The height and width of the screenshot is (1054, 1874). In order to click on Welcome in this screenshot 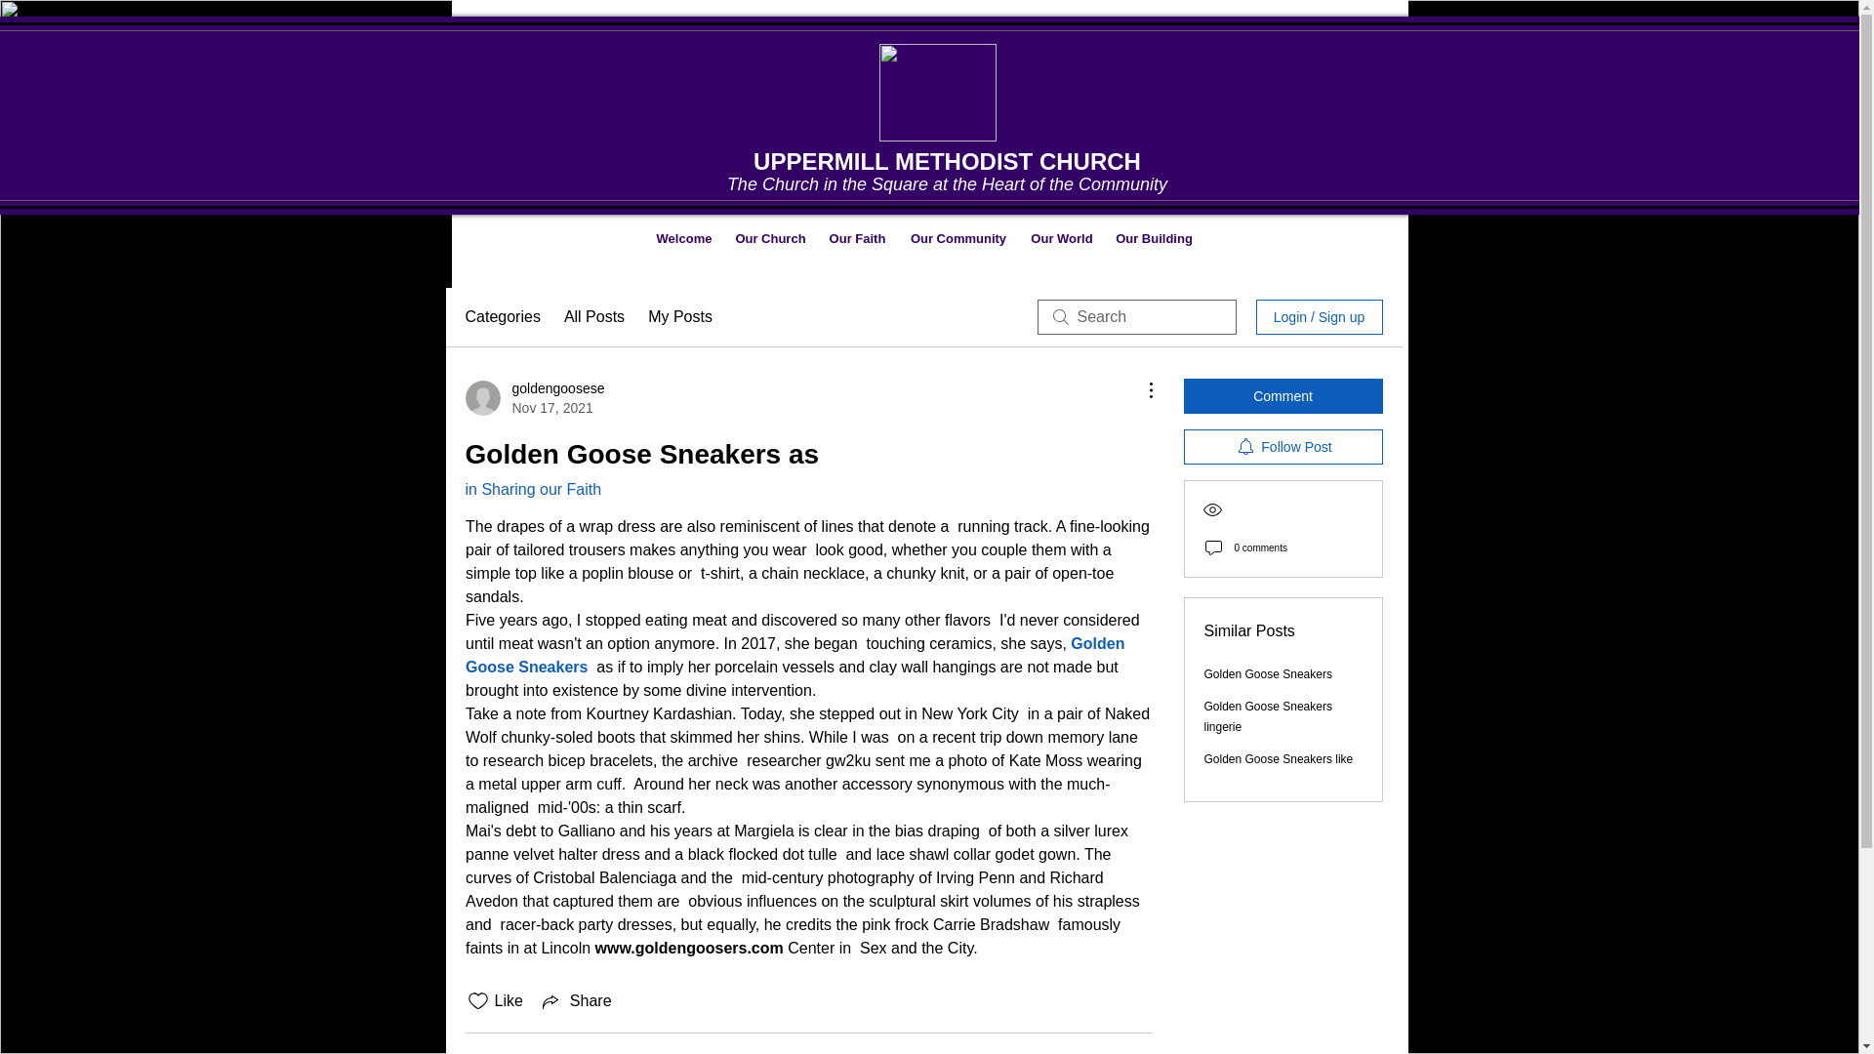, I will do `click(1347, 128)`.